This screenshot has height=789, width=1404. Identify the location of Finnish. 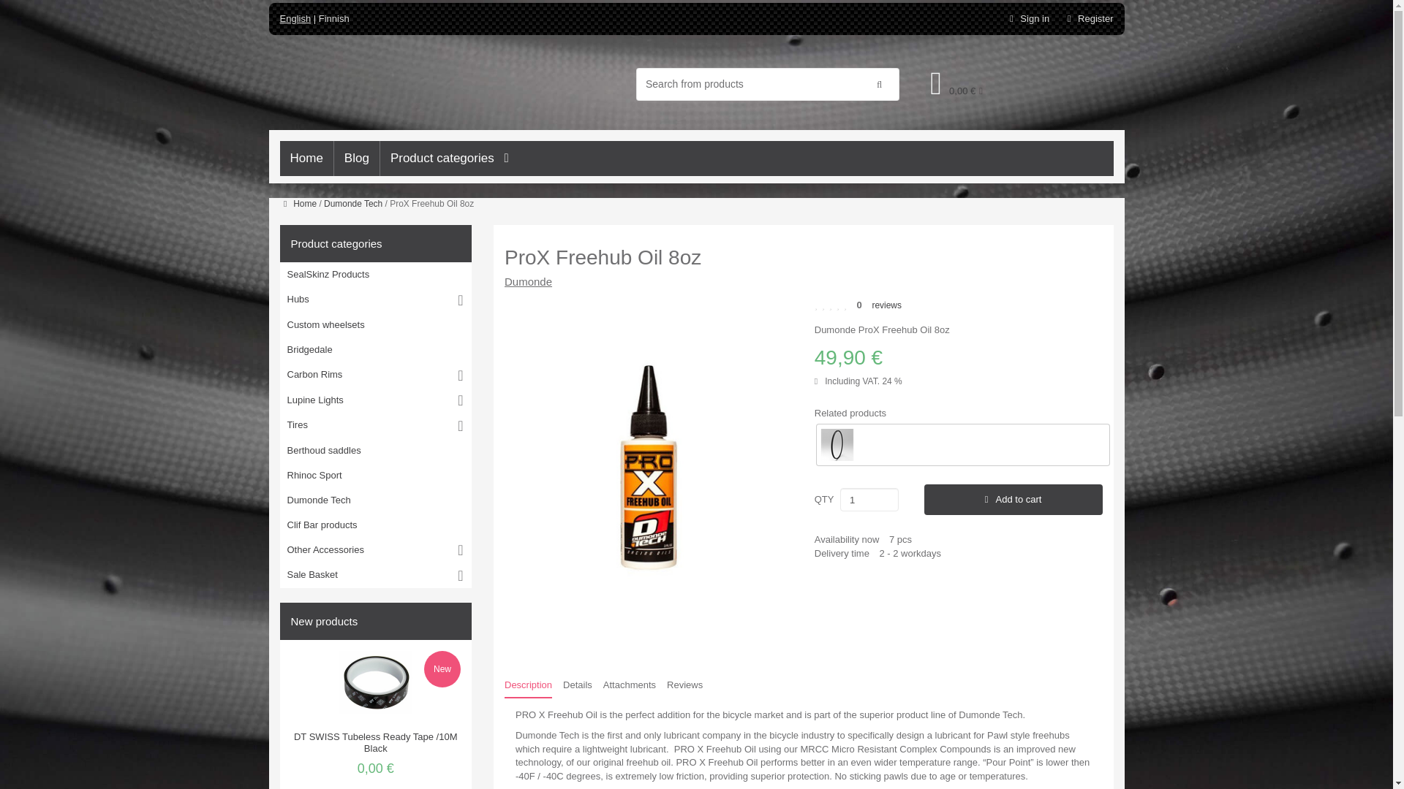
(333, 19).